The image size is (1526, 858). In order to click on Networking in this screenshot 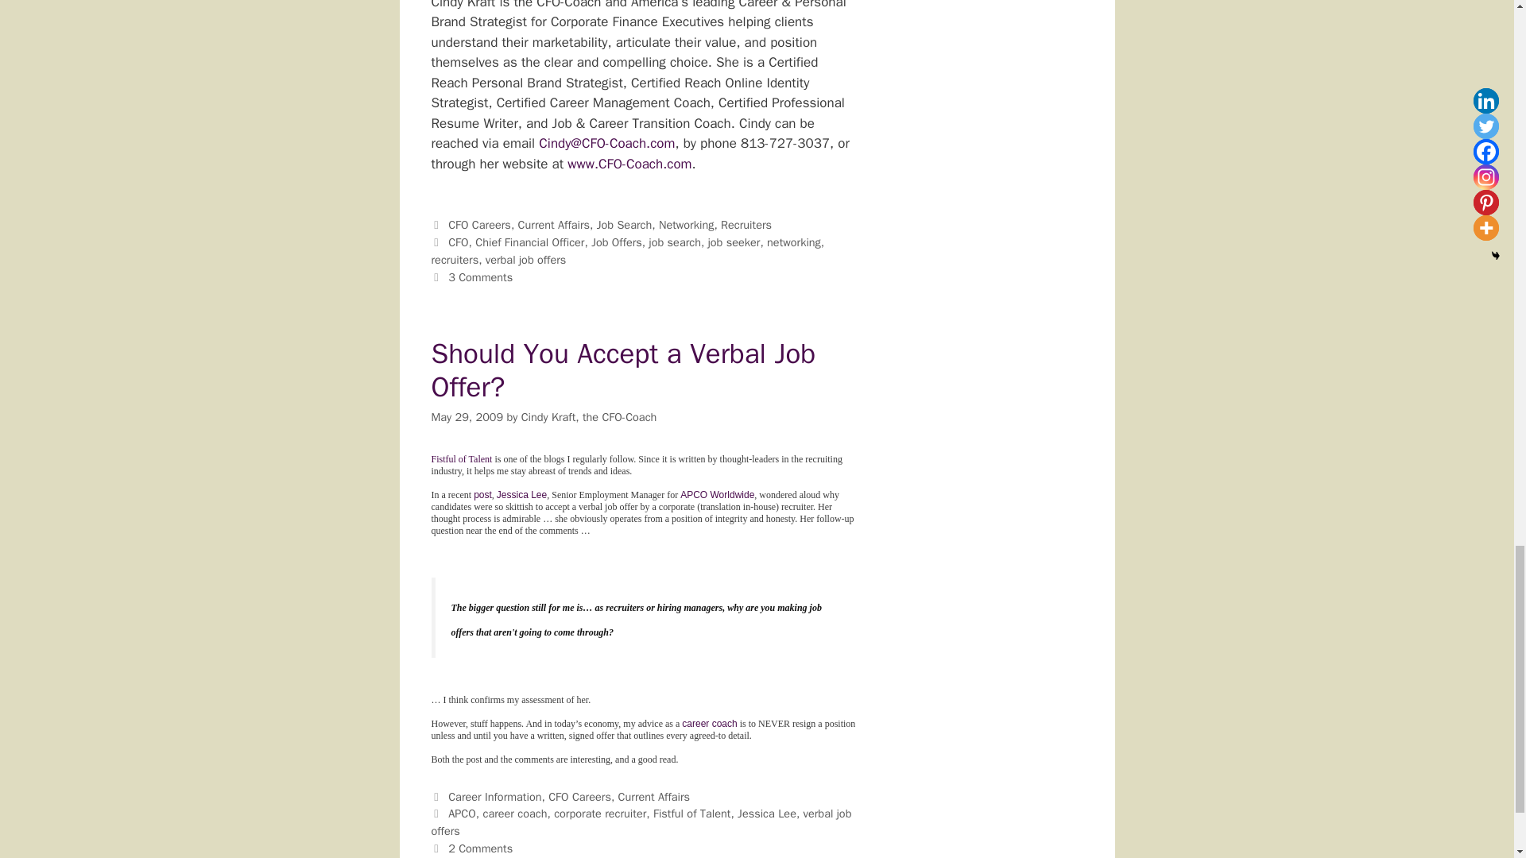, I will do `click(687, 224)`.